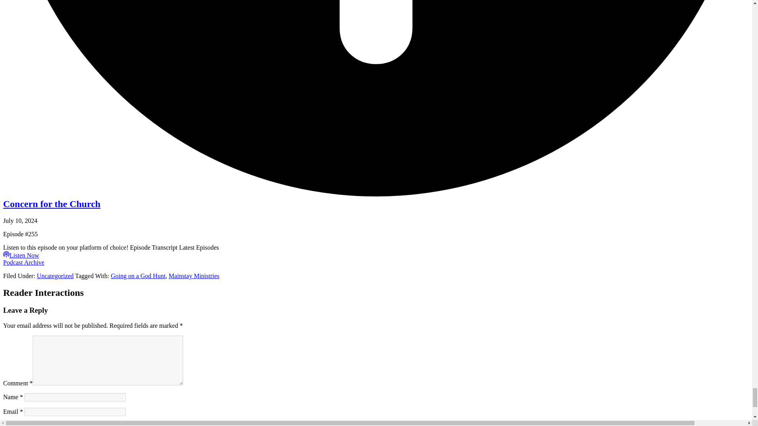 This screenshot has width=758, height=426. Describe the element at coordinates (23, 262) in the screenshot. I see `Podcast Archive` at that location.